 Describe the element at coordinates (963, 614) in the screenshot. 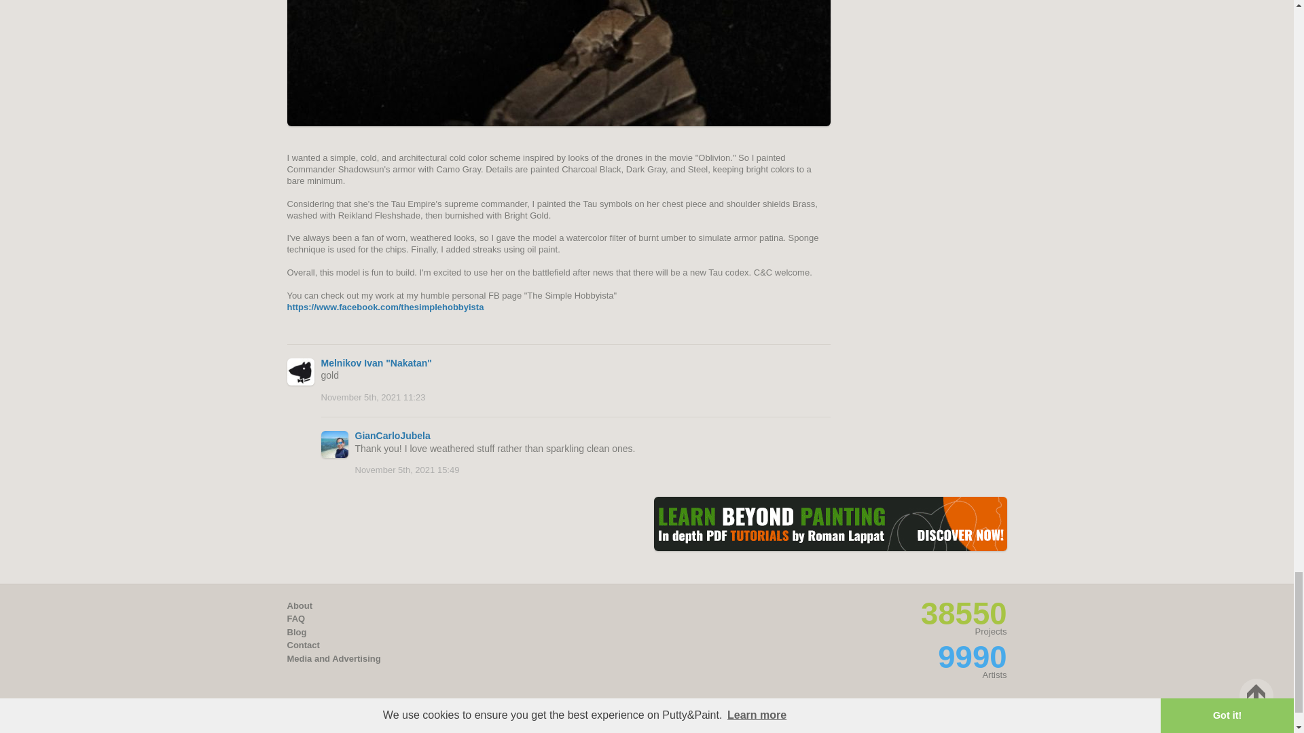

I see `Show all projects` at that location.